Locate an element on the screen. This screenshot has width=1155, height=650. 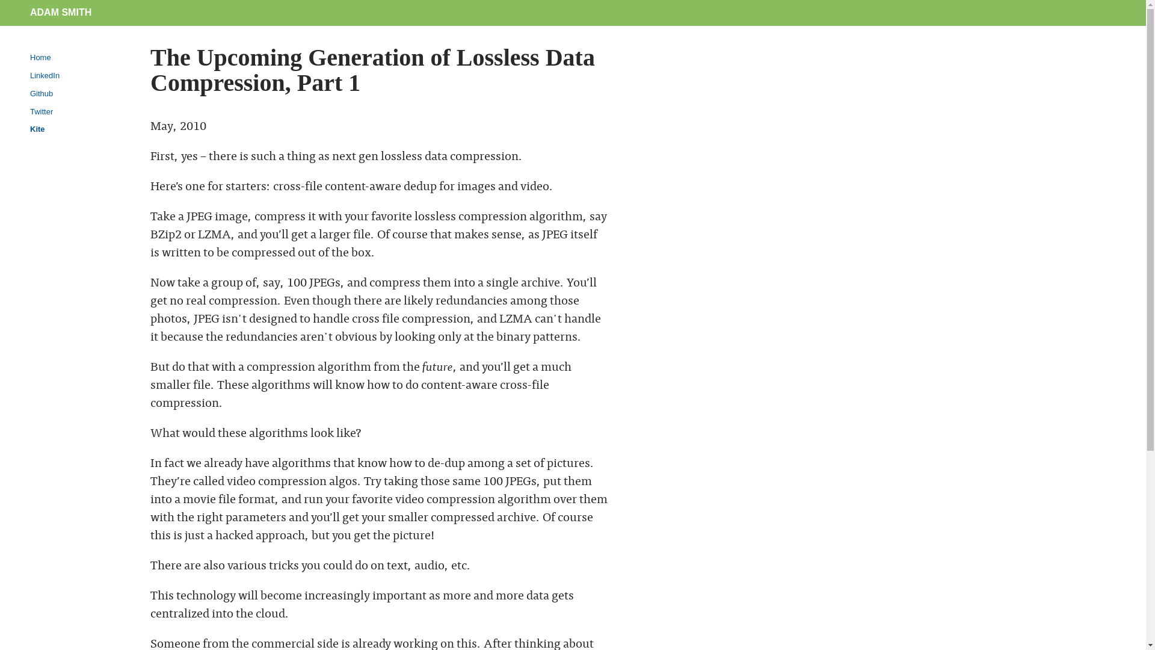
LinkedIn is located at coordinates (45, 76).